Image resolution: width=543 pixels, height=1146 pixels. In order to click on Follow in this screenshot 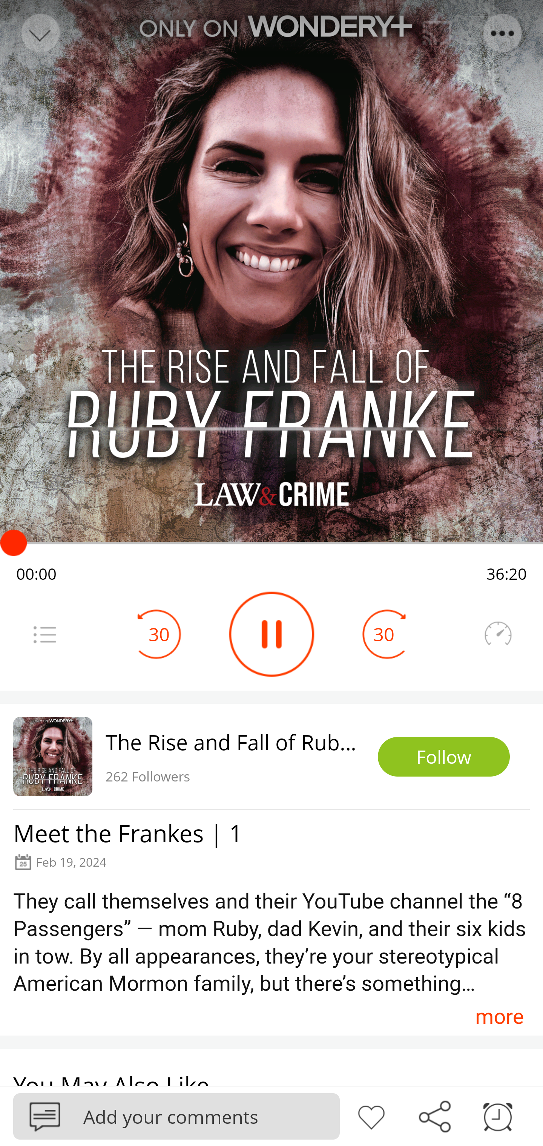, I will do `click(444, 757)`.